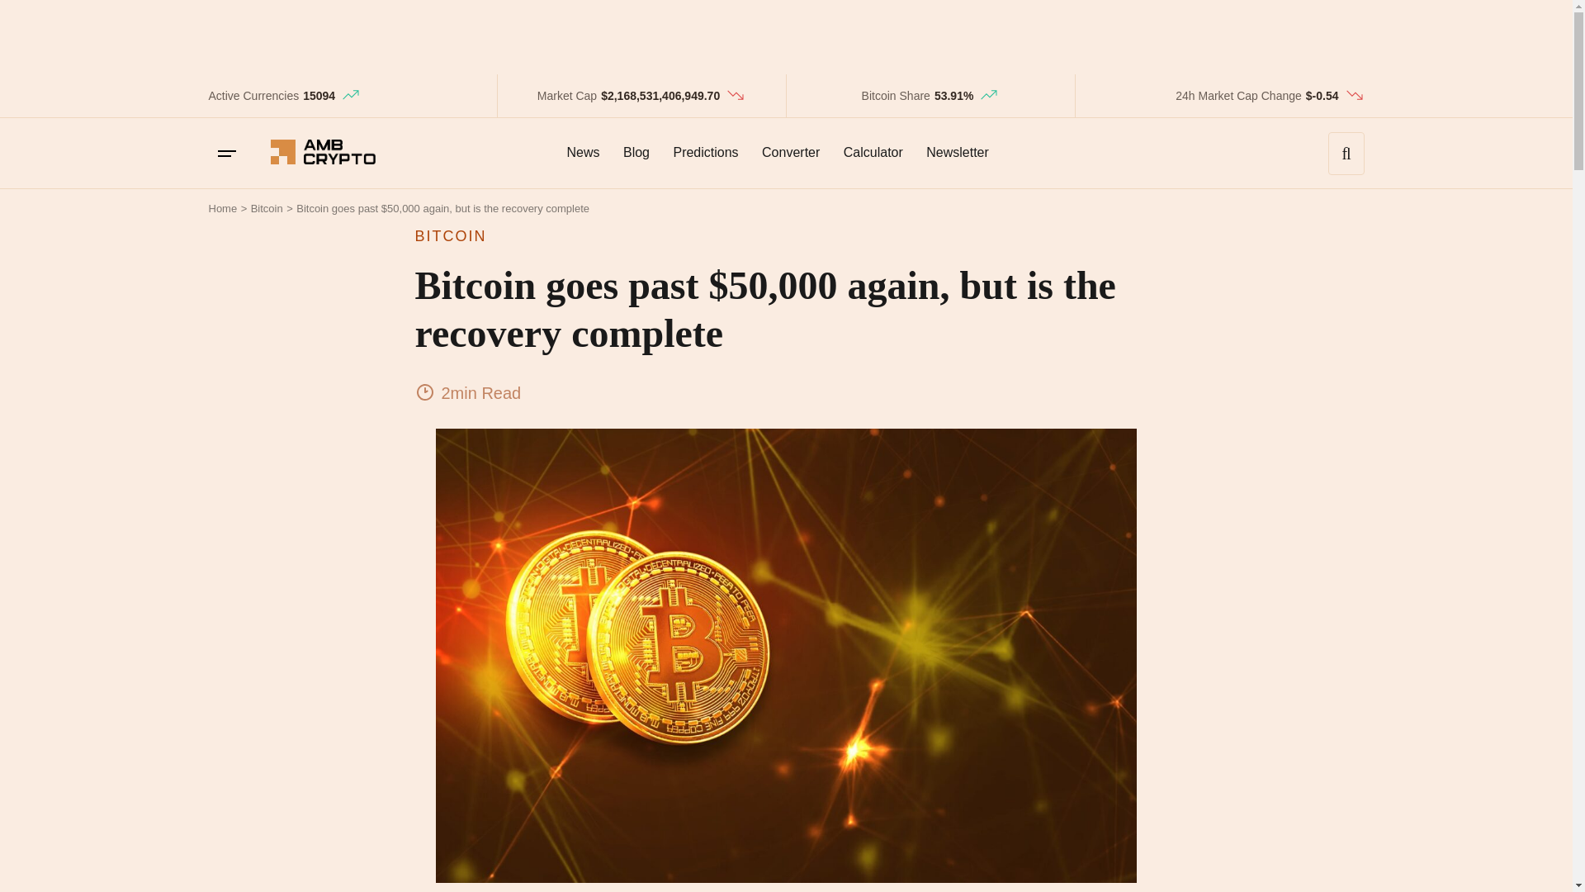 This screenshot has height=892, width=1585. What do you see at coordinates (582, 152) in the screenshot?
I see `News` at bounding box center [582, 152].